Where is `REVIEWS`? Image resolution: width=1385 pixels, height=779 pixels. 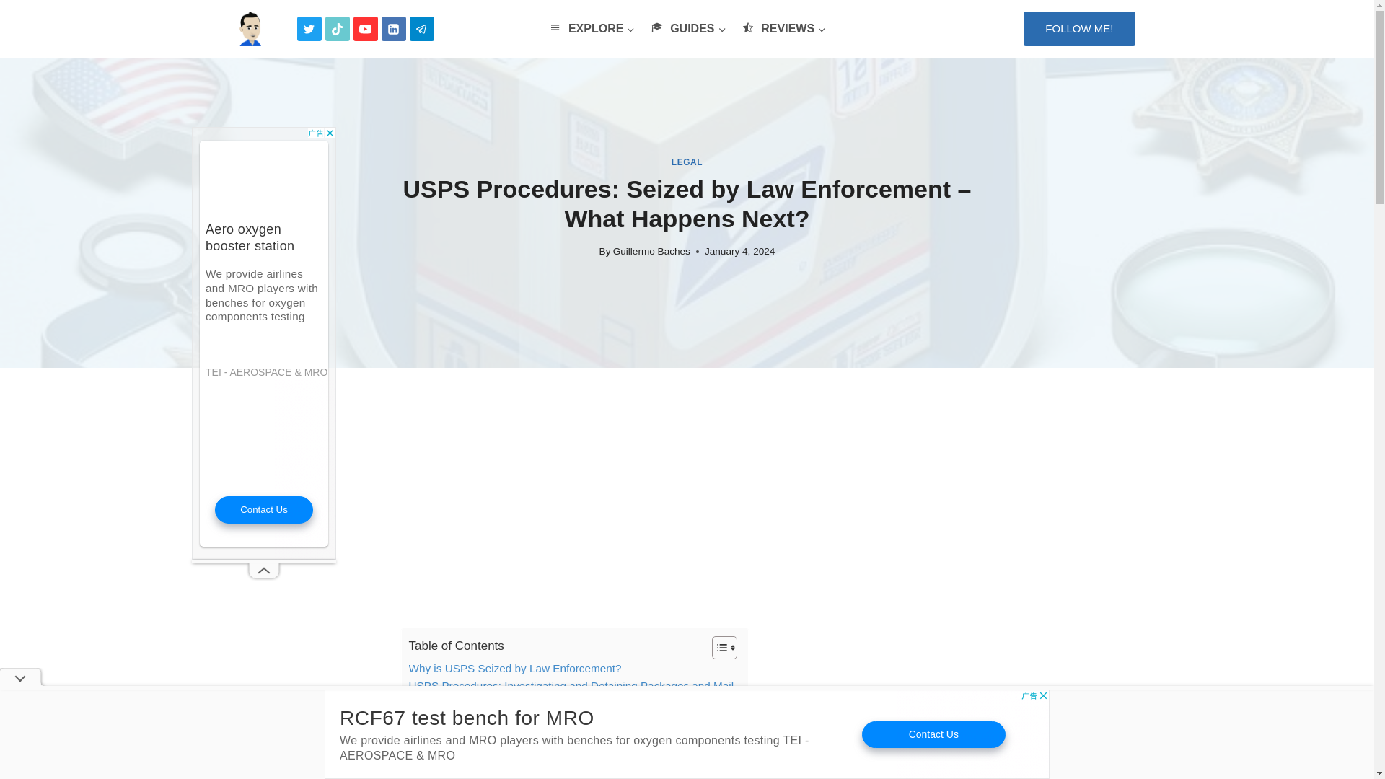 REVIEWS is located at coordinates (783, 28).